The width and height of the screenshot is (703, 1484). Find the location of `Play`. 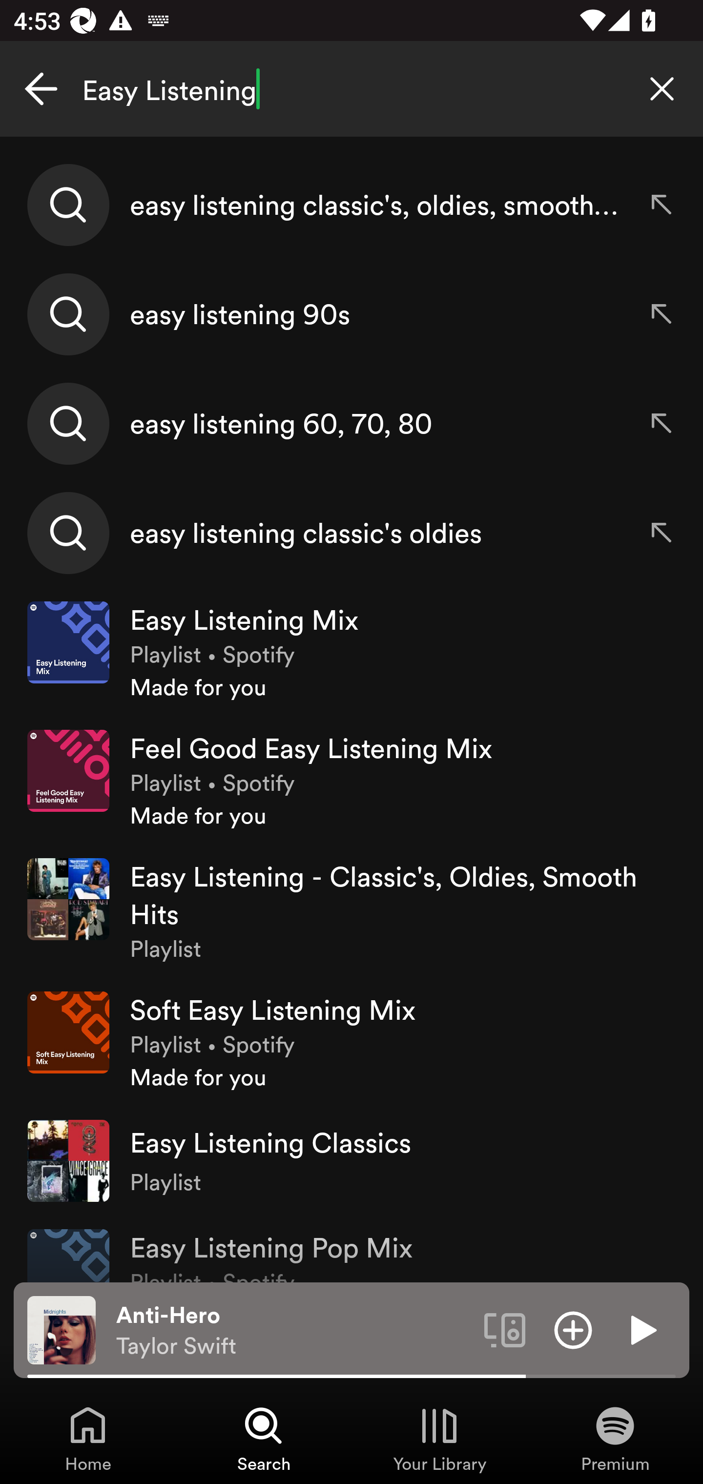

Play is located at coordinates (641, 1329).